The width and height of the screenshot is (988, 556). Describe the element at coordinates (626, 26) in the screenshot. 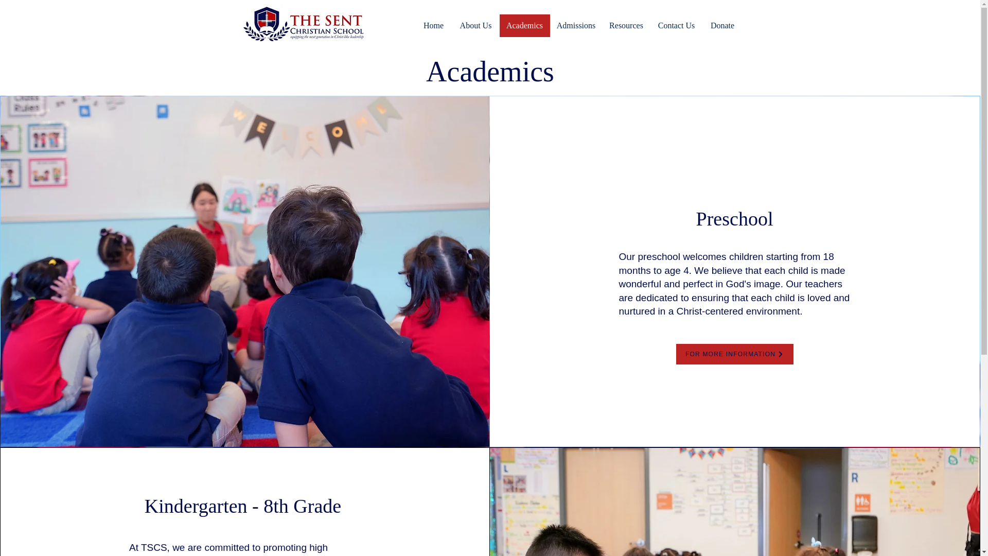

I see `Resources` at that location.